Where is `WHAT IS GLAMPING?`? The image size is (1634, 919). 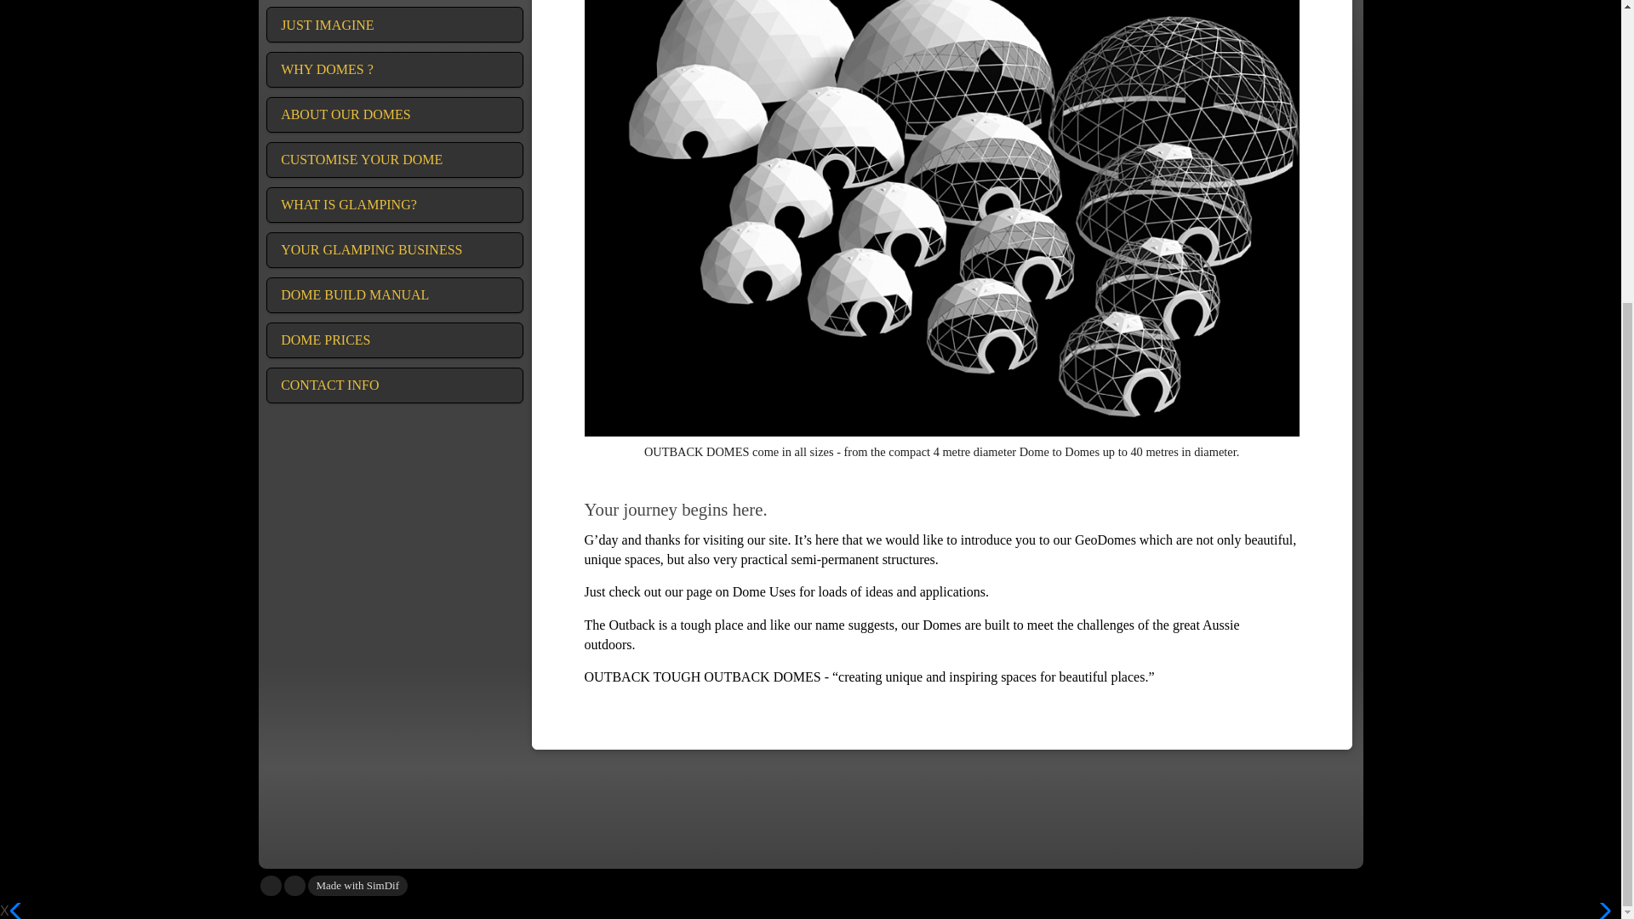 WHAT IS GLAMPING? is located at coordinates (394, 205).